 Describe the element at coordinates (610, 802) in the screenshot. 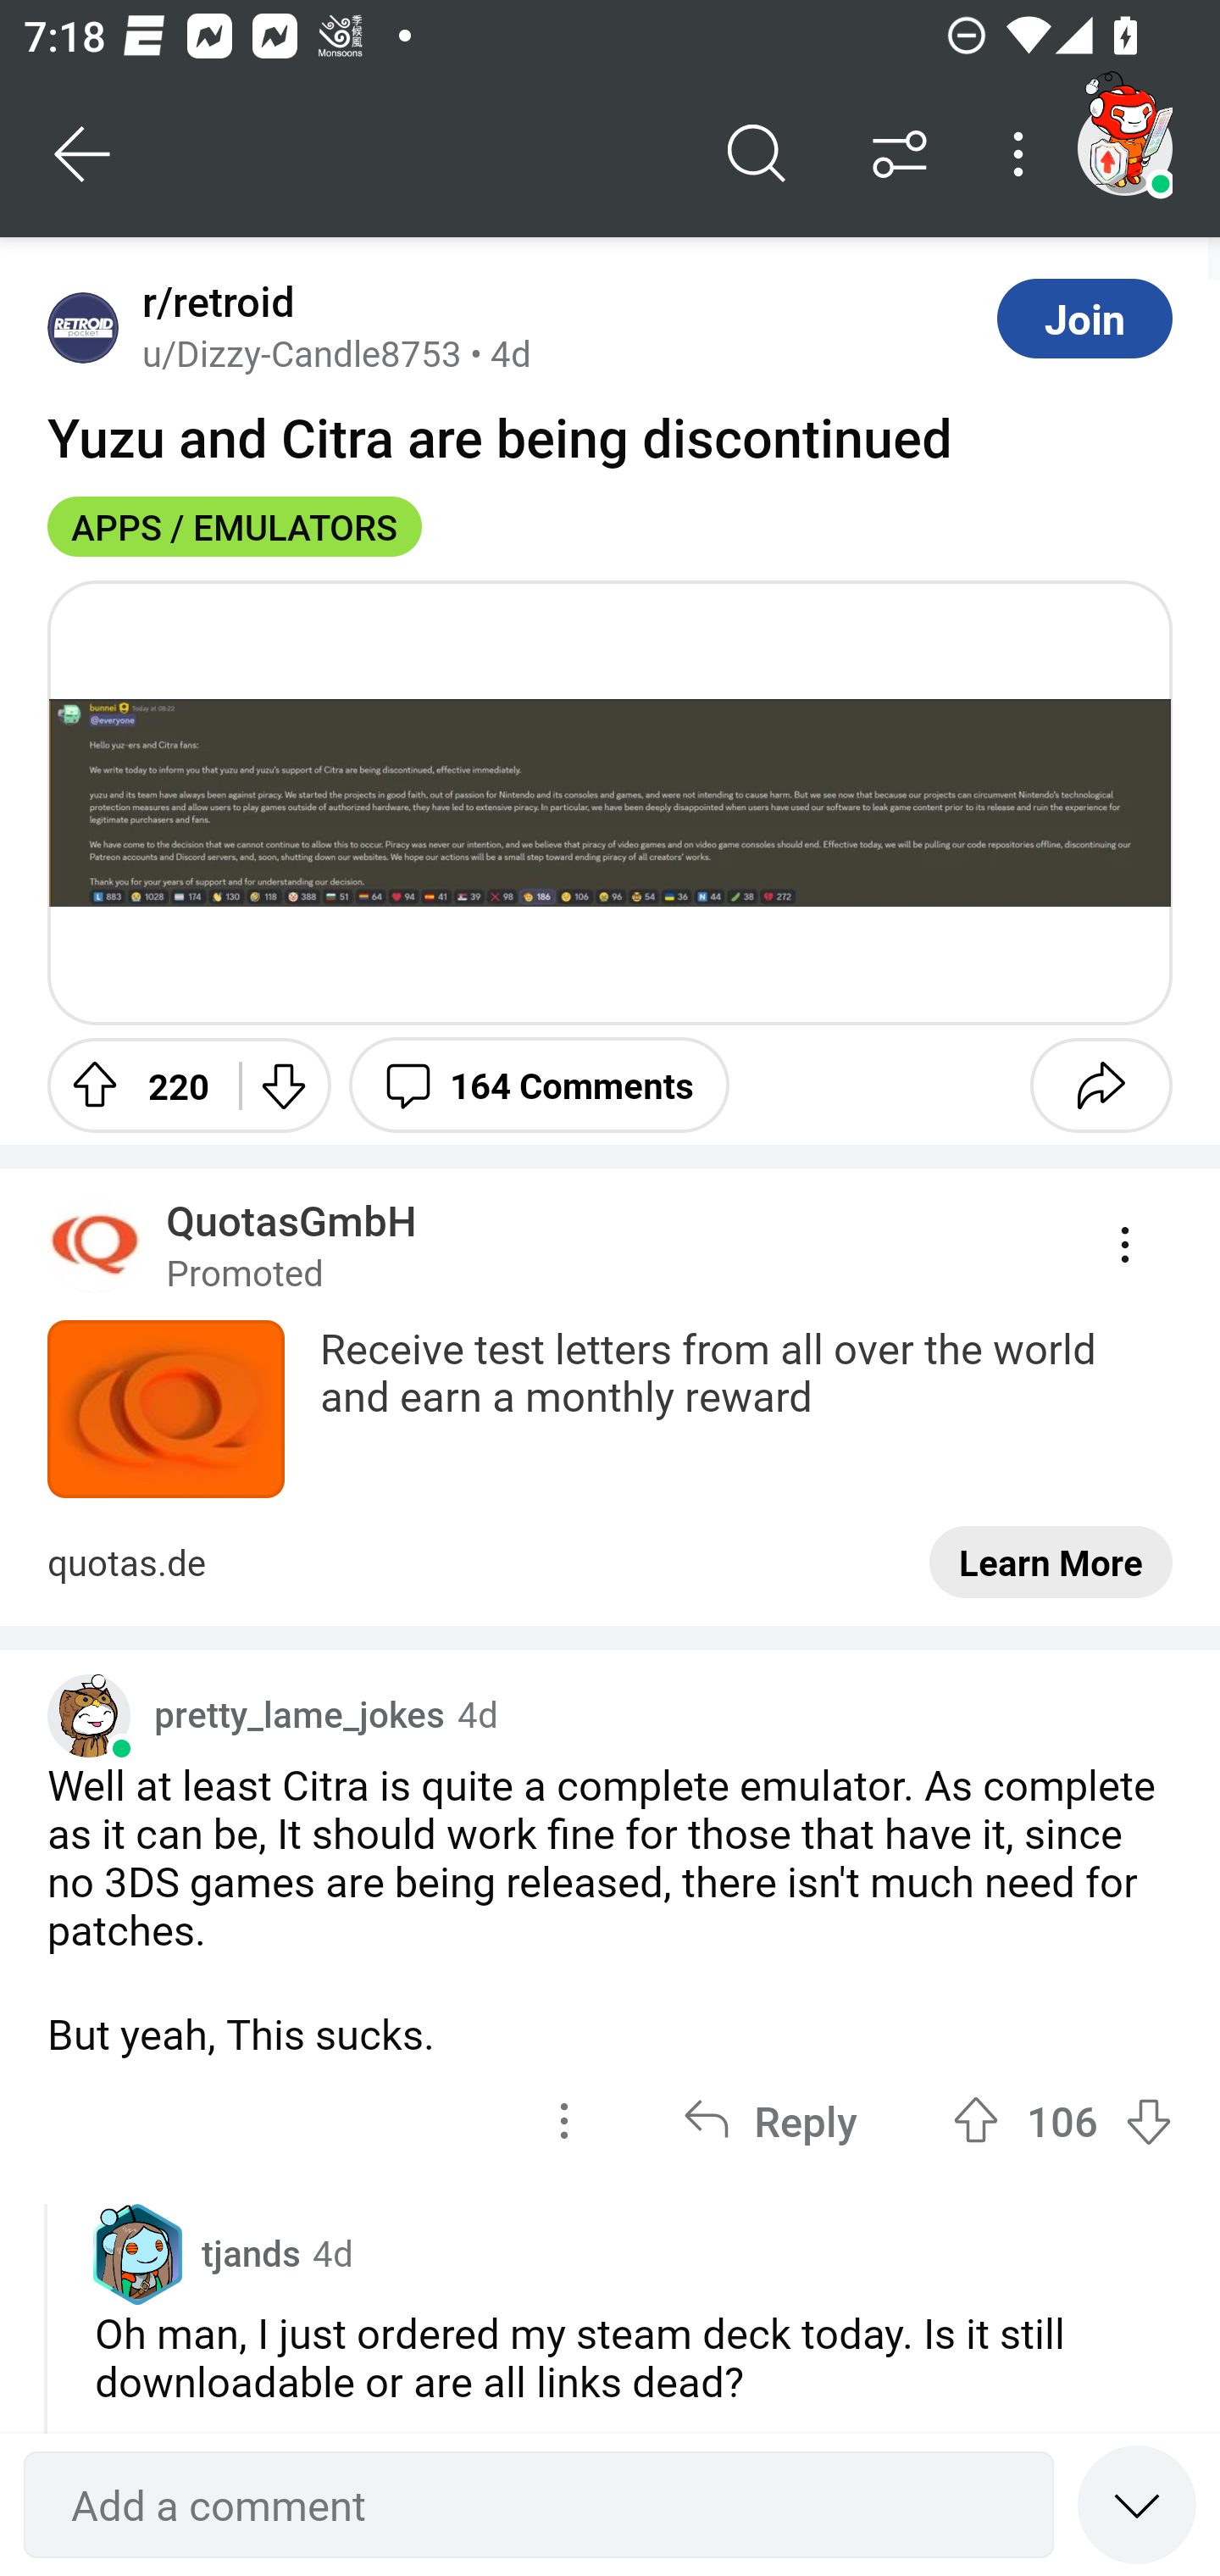

I see `Image` at that location.